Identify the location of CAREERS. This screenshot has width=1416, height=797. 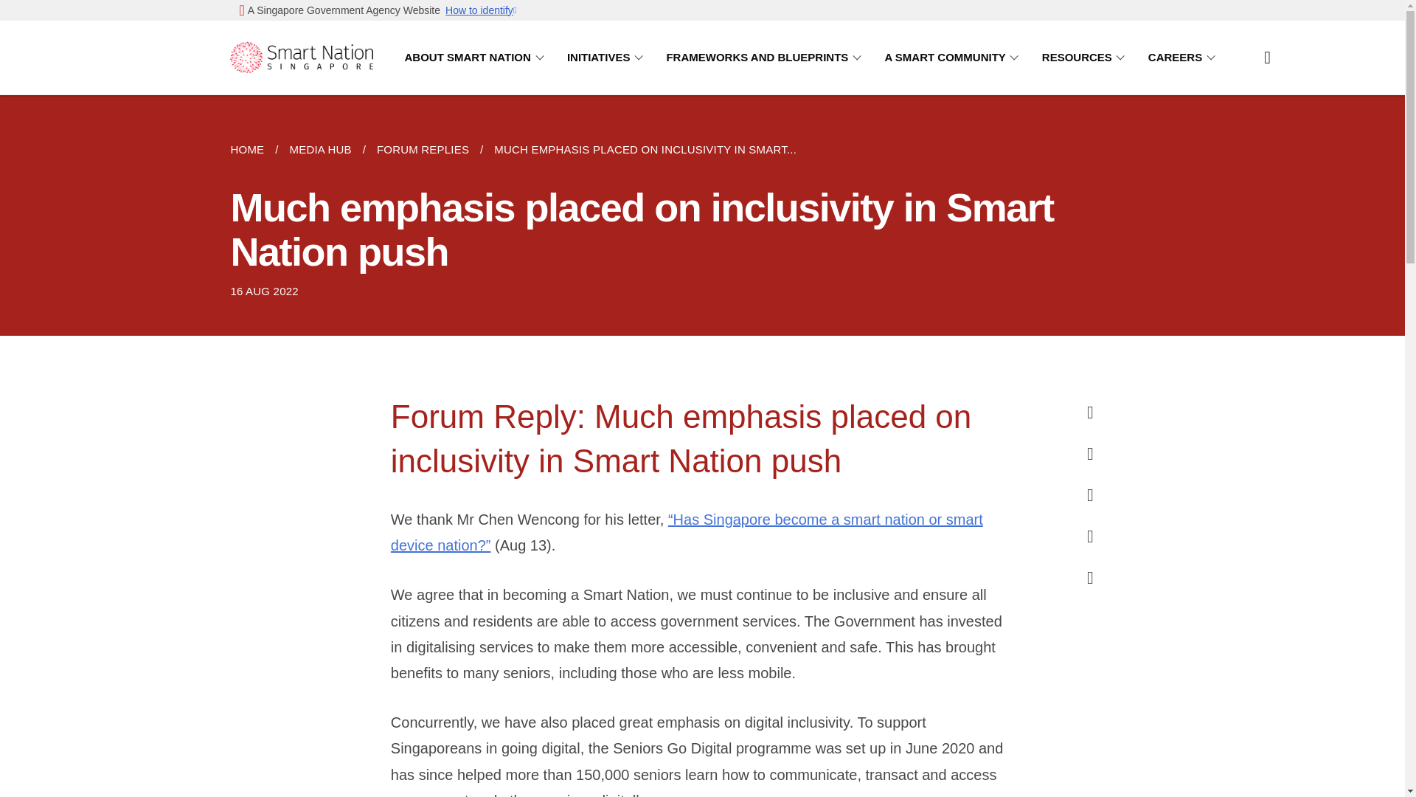
(1184, 58).